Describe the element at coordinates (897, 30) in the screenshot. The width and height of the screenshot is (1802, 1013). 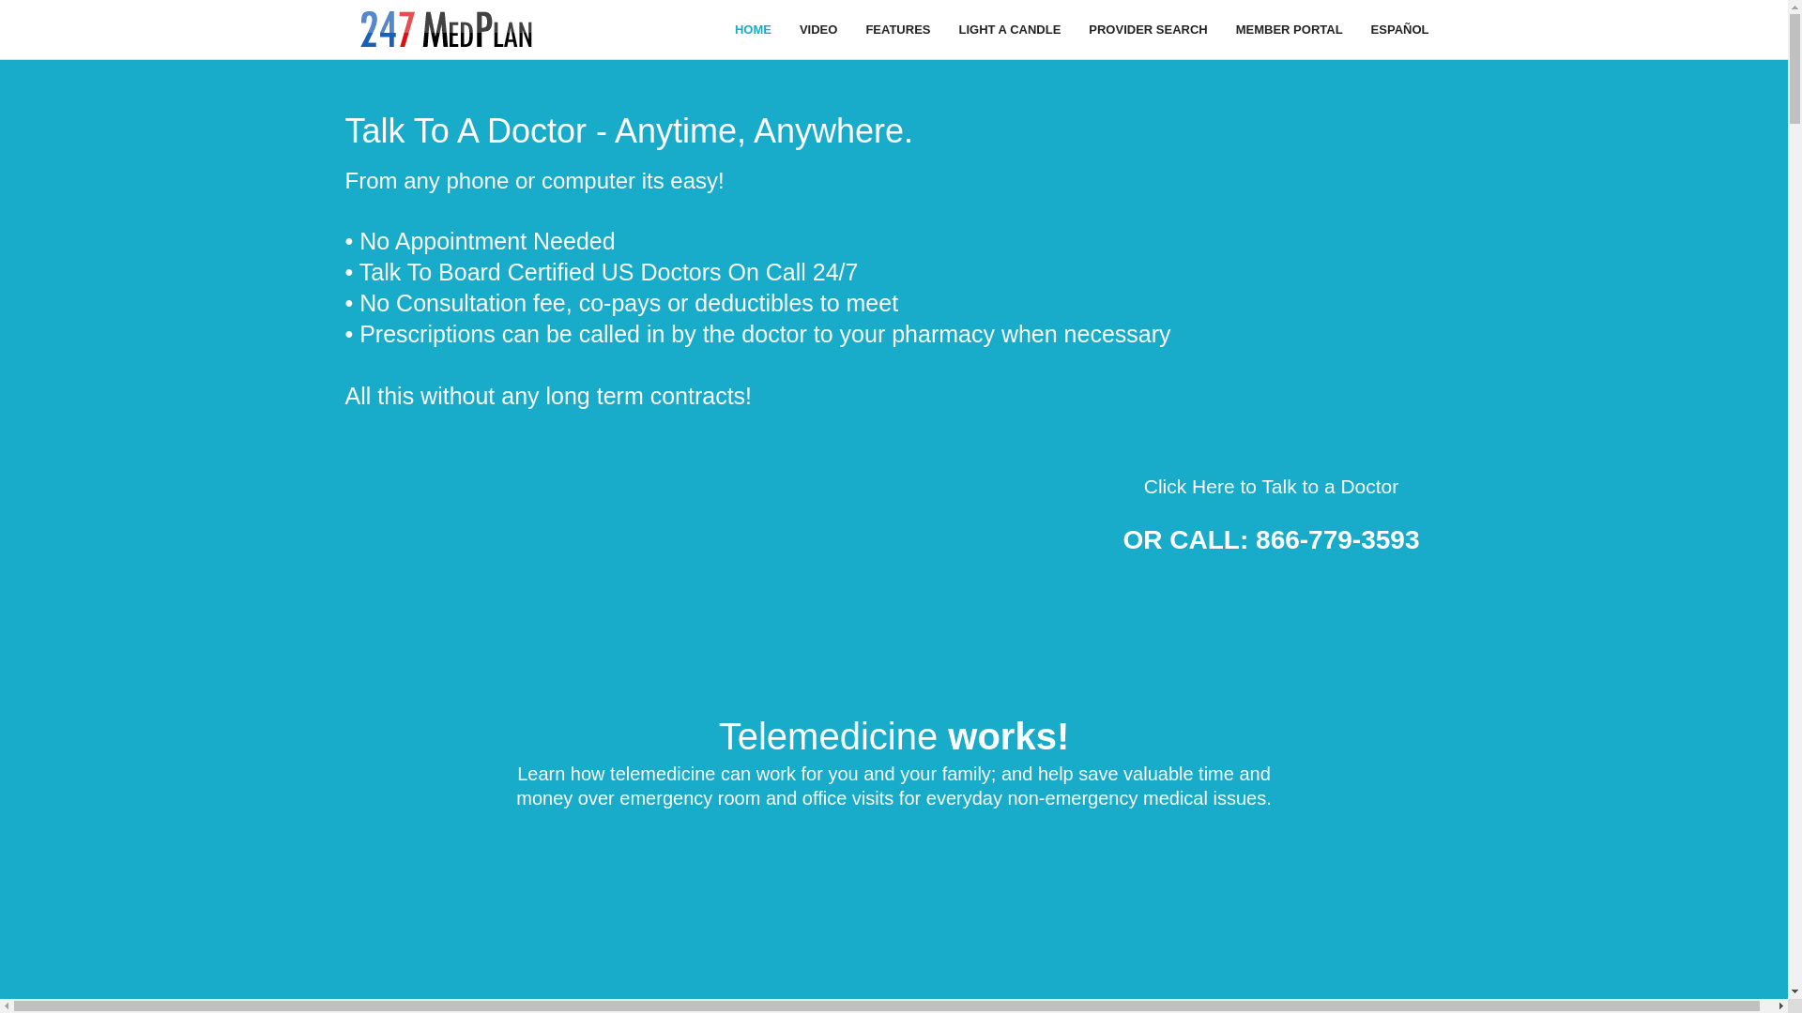
I see `FEATURES` at that location.